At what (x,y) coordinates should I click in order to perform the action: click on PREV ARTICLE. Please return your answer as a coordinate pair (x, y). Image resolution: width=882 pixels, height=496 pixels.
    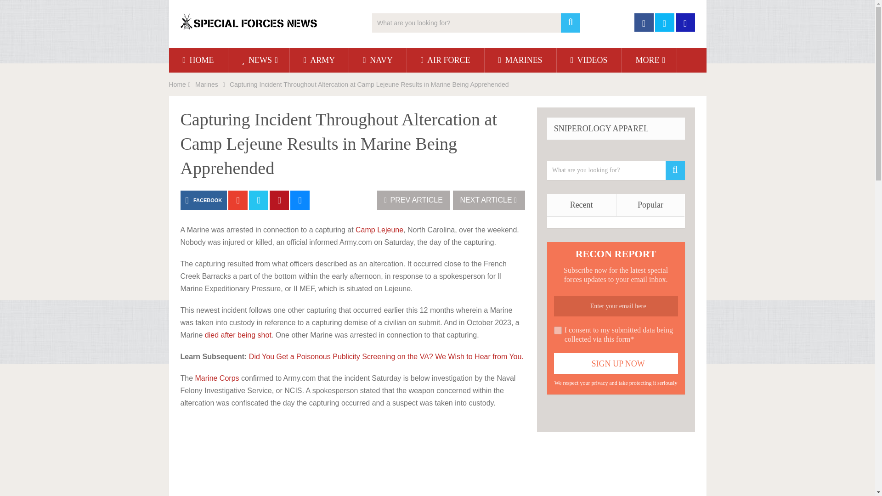
    Looking at the image, I should click on (413, 200).